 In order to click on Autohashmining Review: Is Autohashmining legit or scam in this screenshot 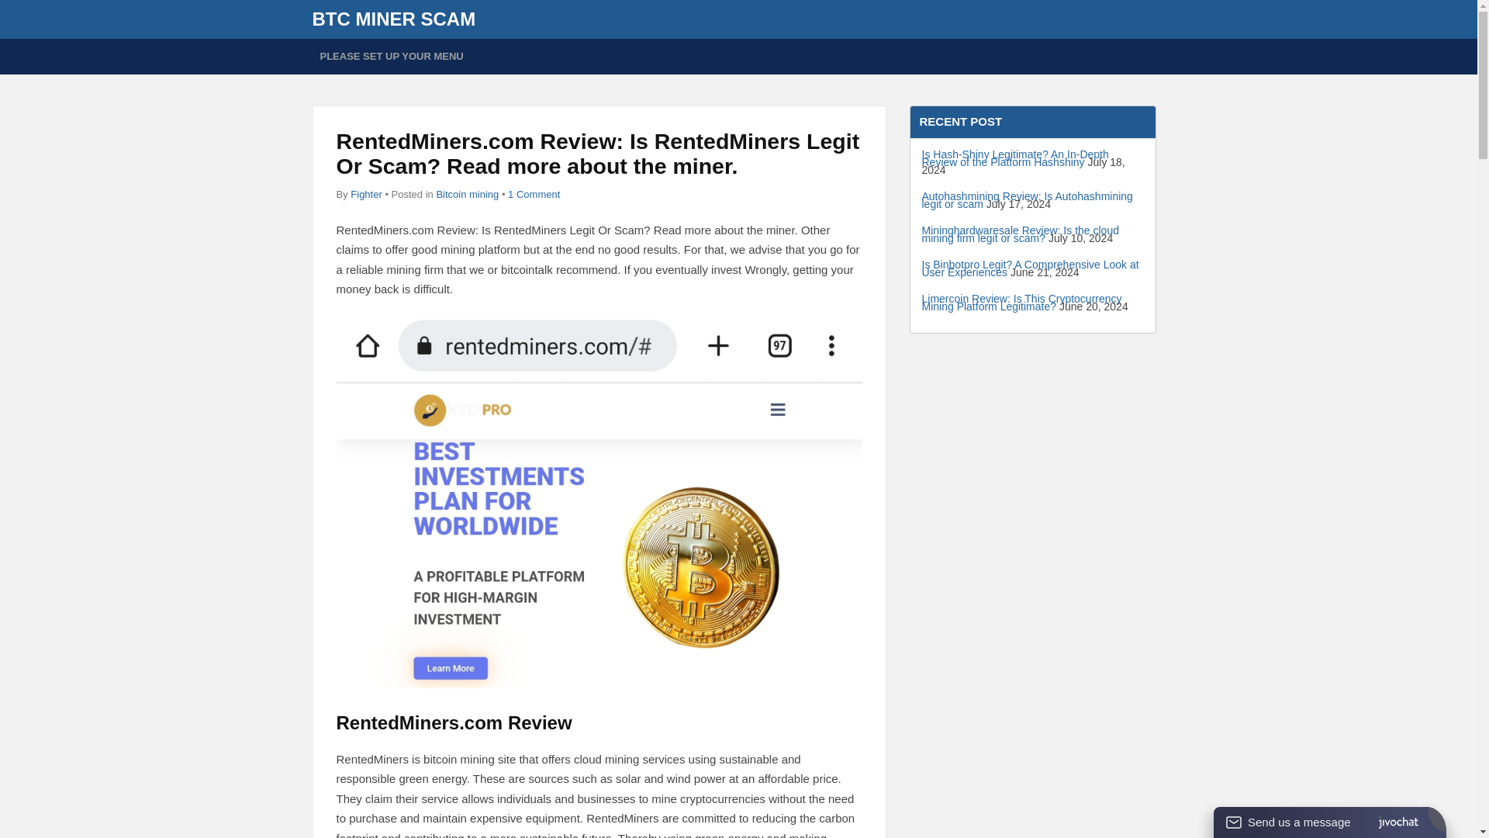, I will do `click(1027, 200)`.